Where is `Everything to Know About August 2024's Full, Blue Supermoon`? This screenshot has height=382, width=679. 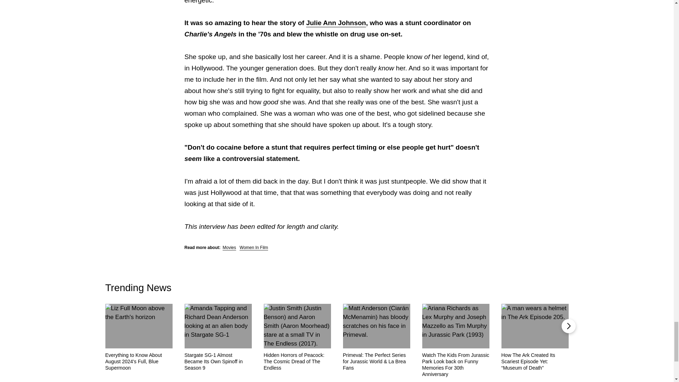 Everything to Know About August 2024's Full, Blue Supermoon is located at coordinates (139, 361).